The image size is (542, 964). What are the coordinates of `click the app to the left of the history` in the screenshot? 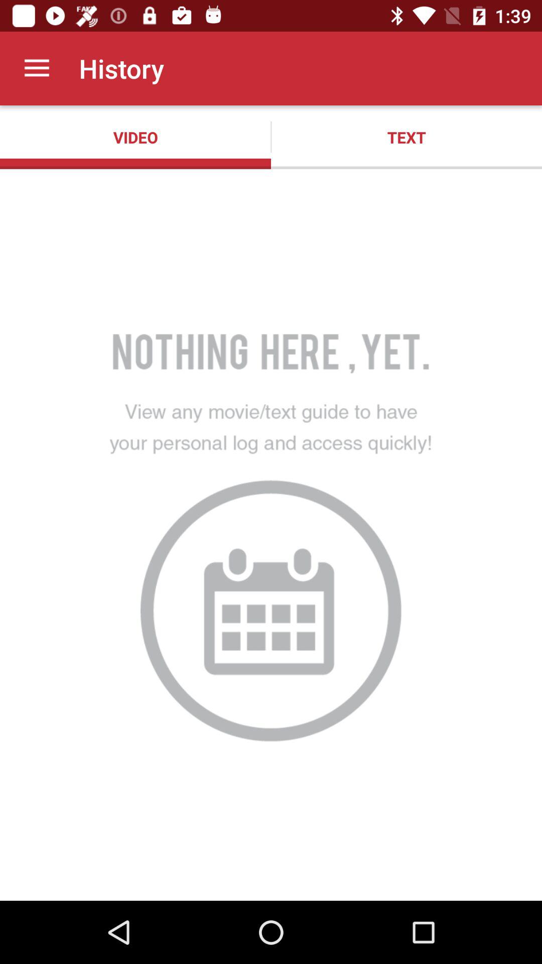 It's located at (37, 68).